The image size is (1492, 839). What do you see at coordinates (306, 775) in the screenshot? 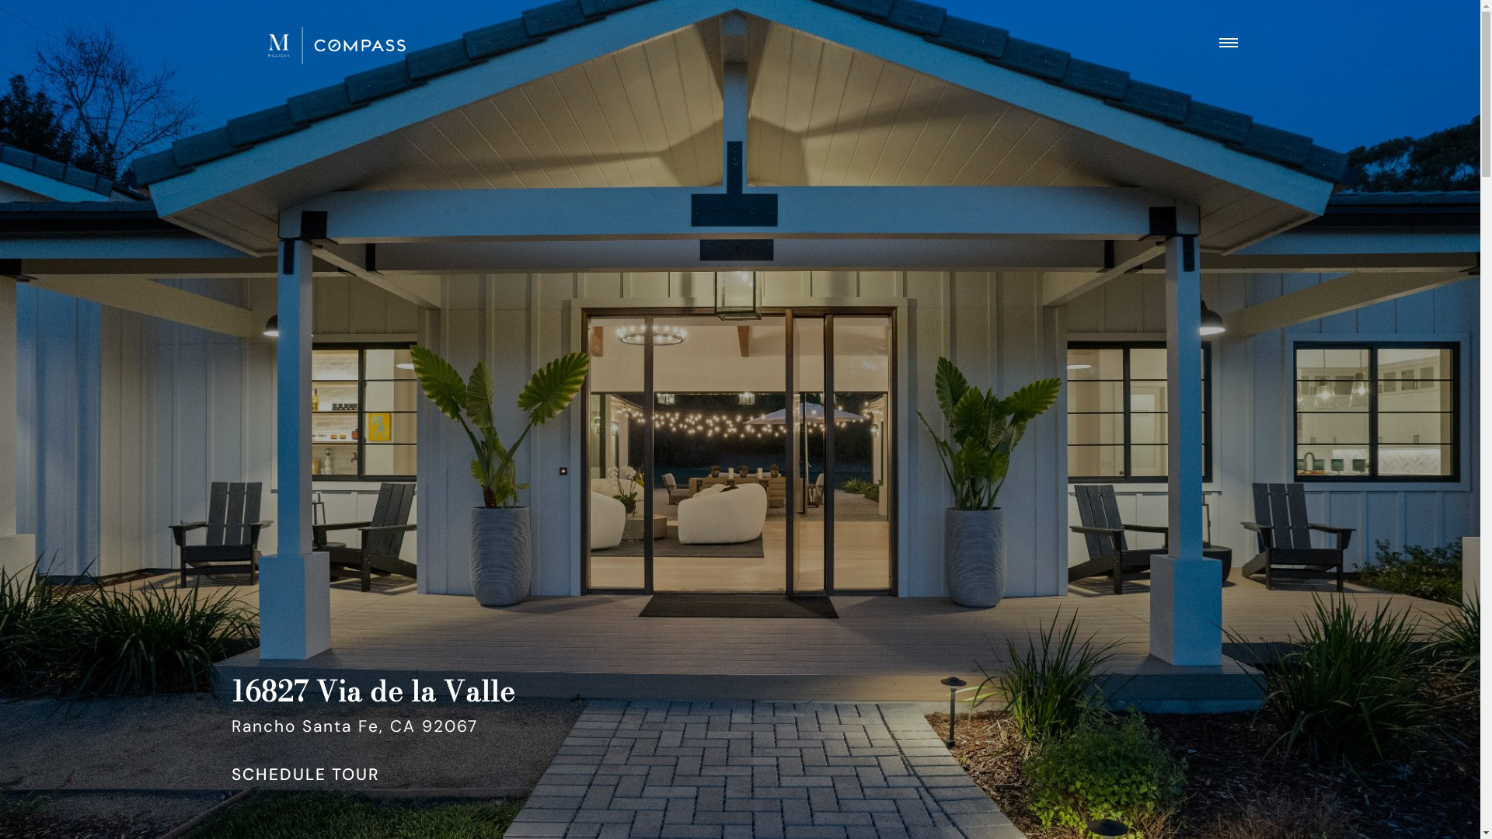
I see `SCHEDULE TOUR` at bounding box center [306, 775].